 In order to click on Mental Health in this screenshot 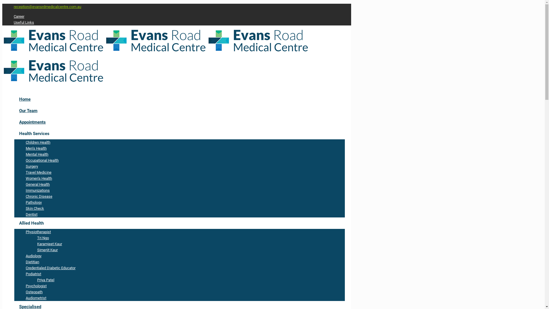, I will do `click(37, 154)`.